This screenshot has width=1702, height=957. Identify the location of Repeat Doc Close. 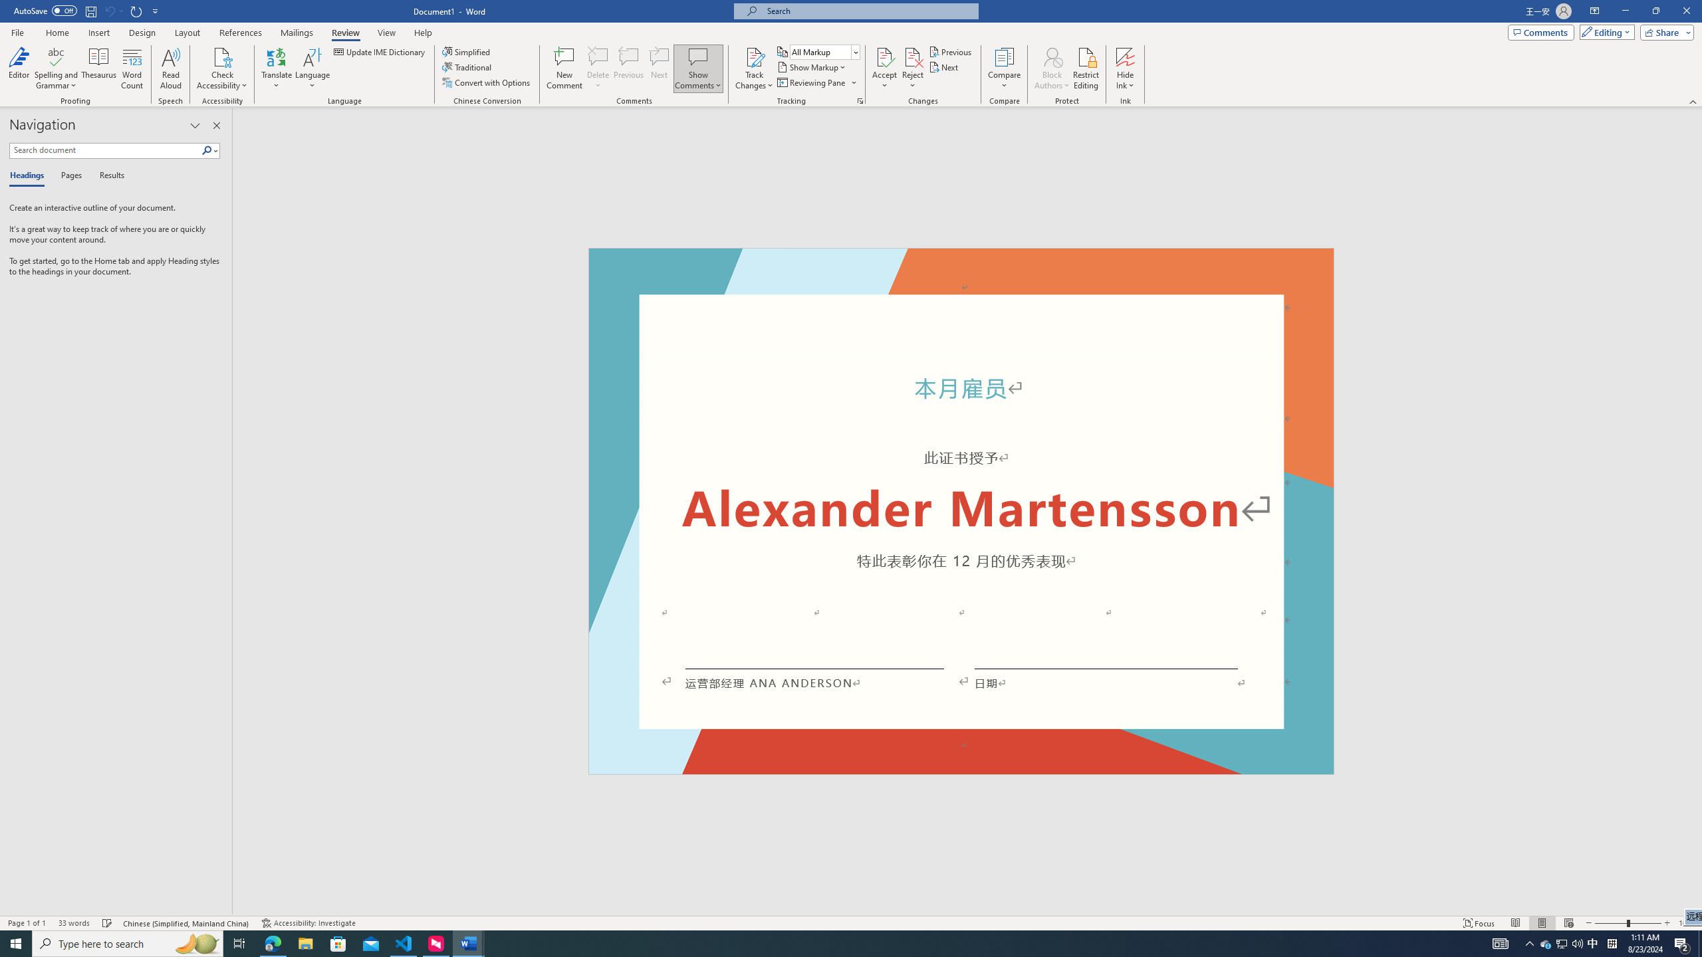
(137, 11).